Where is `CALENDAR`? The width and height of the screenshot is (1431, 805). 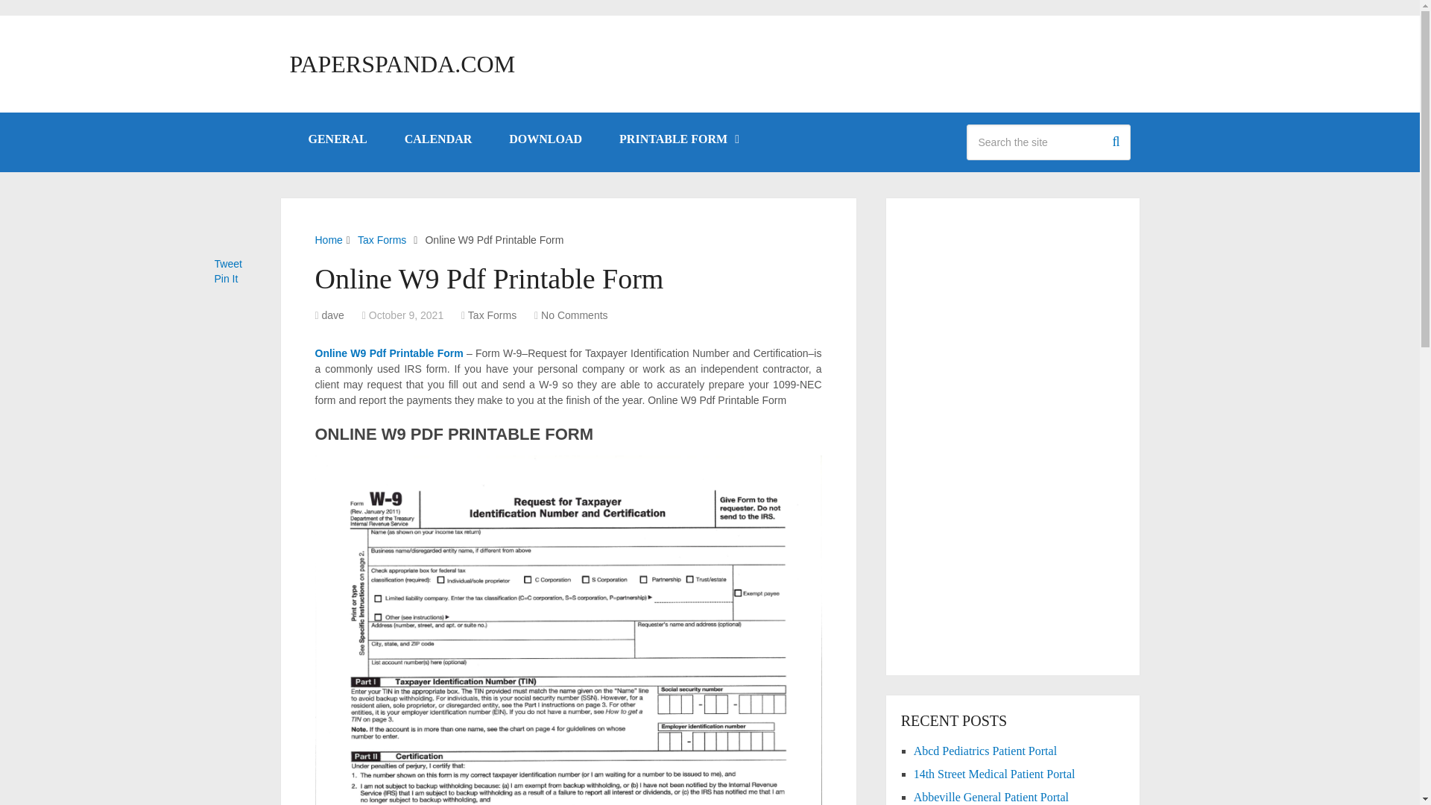
CALENDAR is located at coordinates (438, 139).